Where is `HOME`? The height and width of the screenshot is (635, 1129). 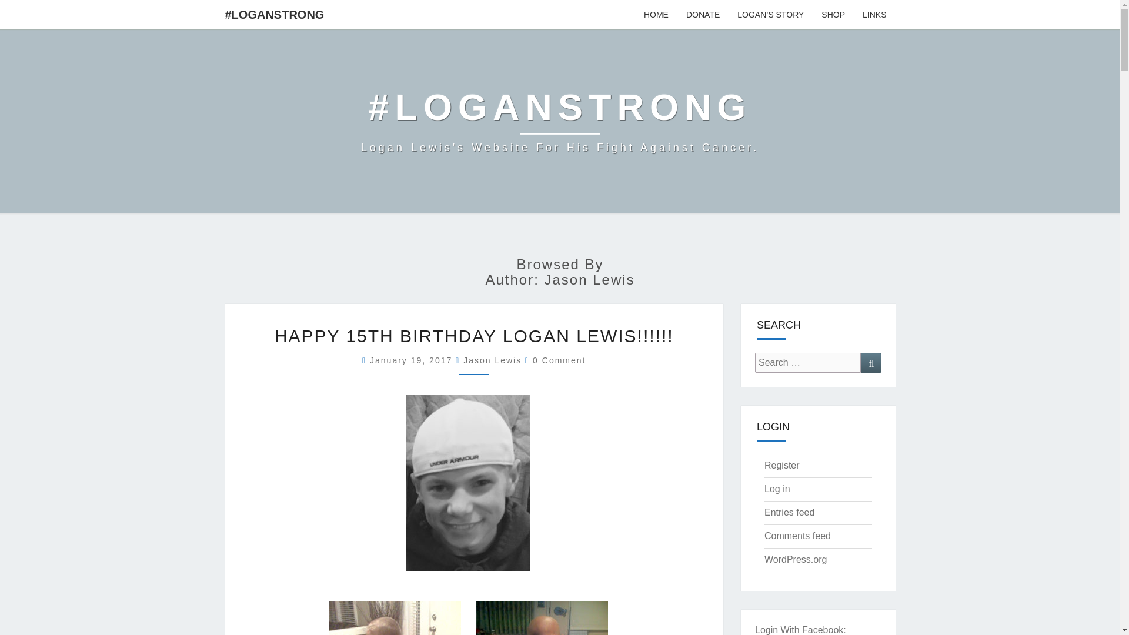 HOME is located at coordinates (656, 14).